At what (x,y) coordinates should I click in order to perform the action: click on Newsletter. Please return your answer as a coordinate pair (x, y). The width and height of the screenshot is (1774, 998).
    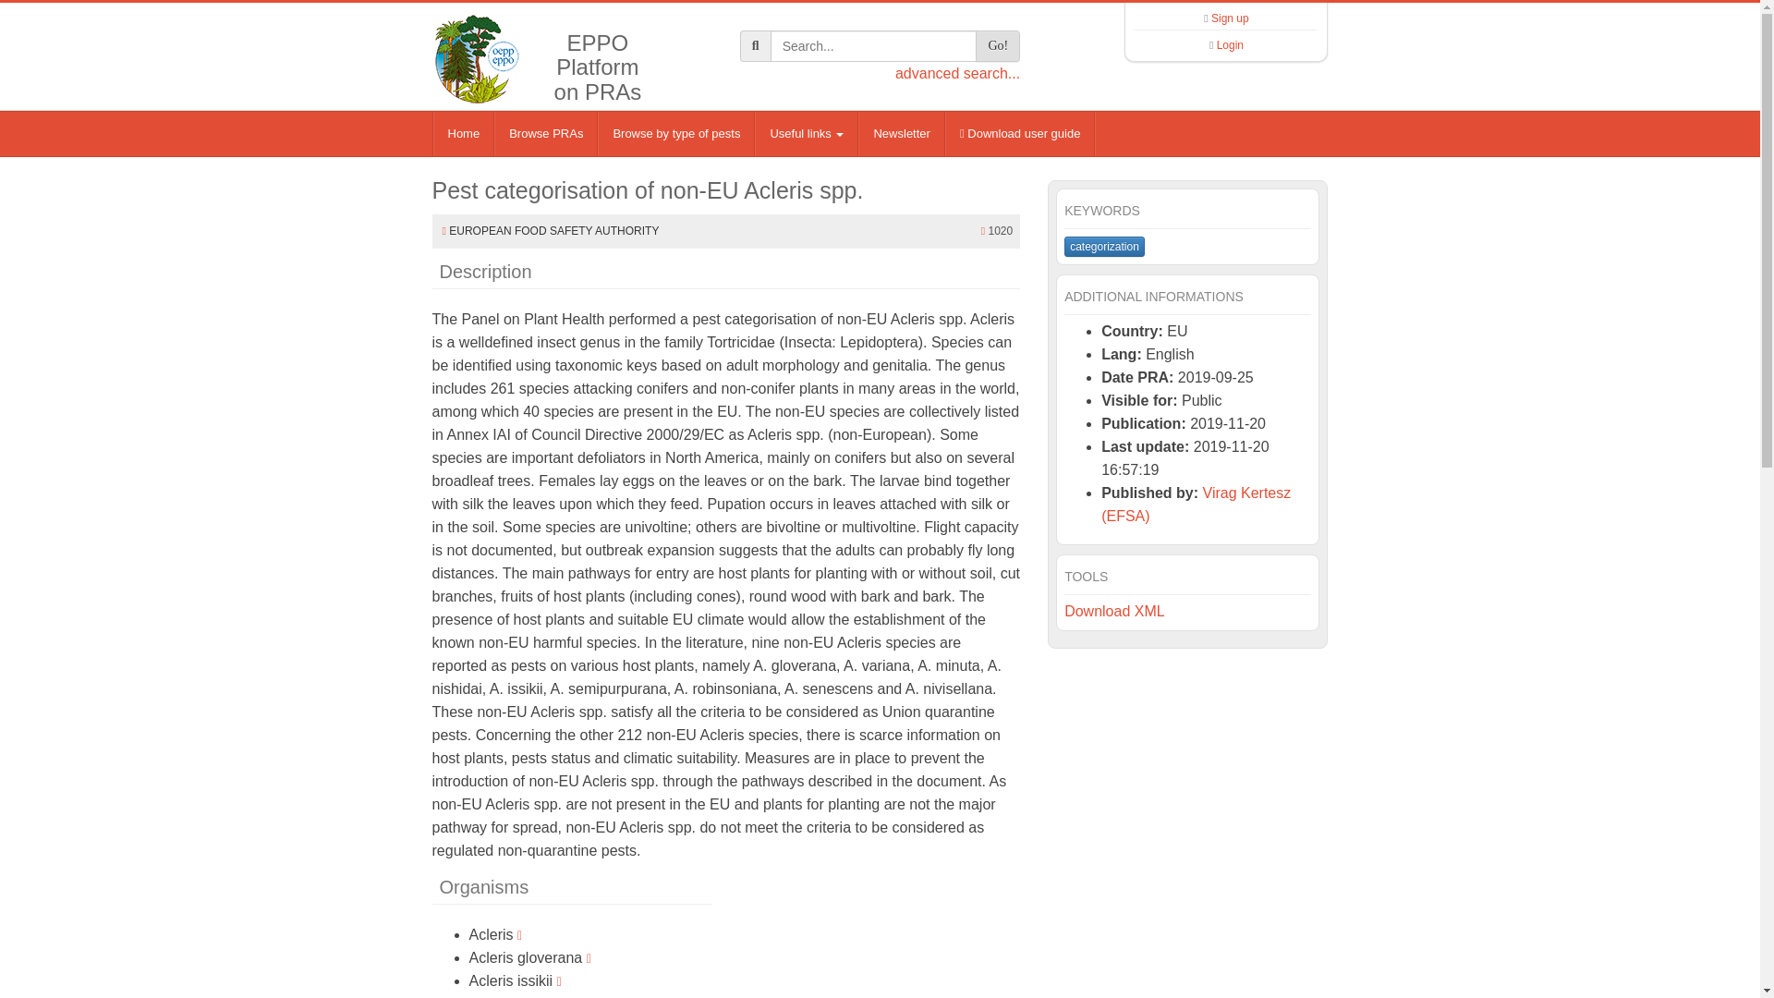
    Looking at the image, I should click on (901, 133).